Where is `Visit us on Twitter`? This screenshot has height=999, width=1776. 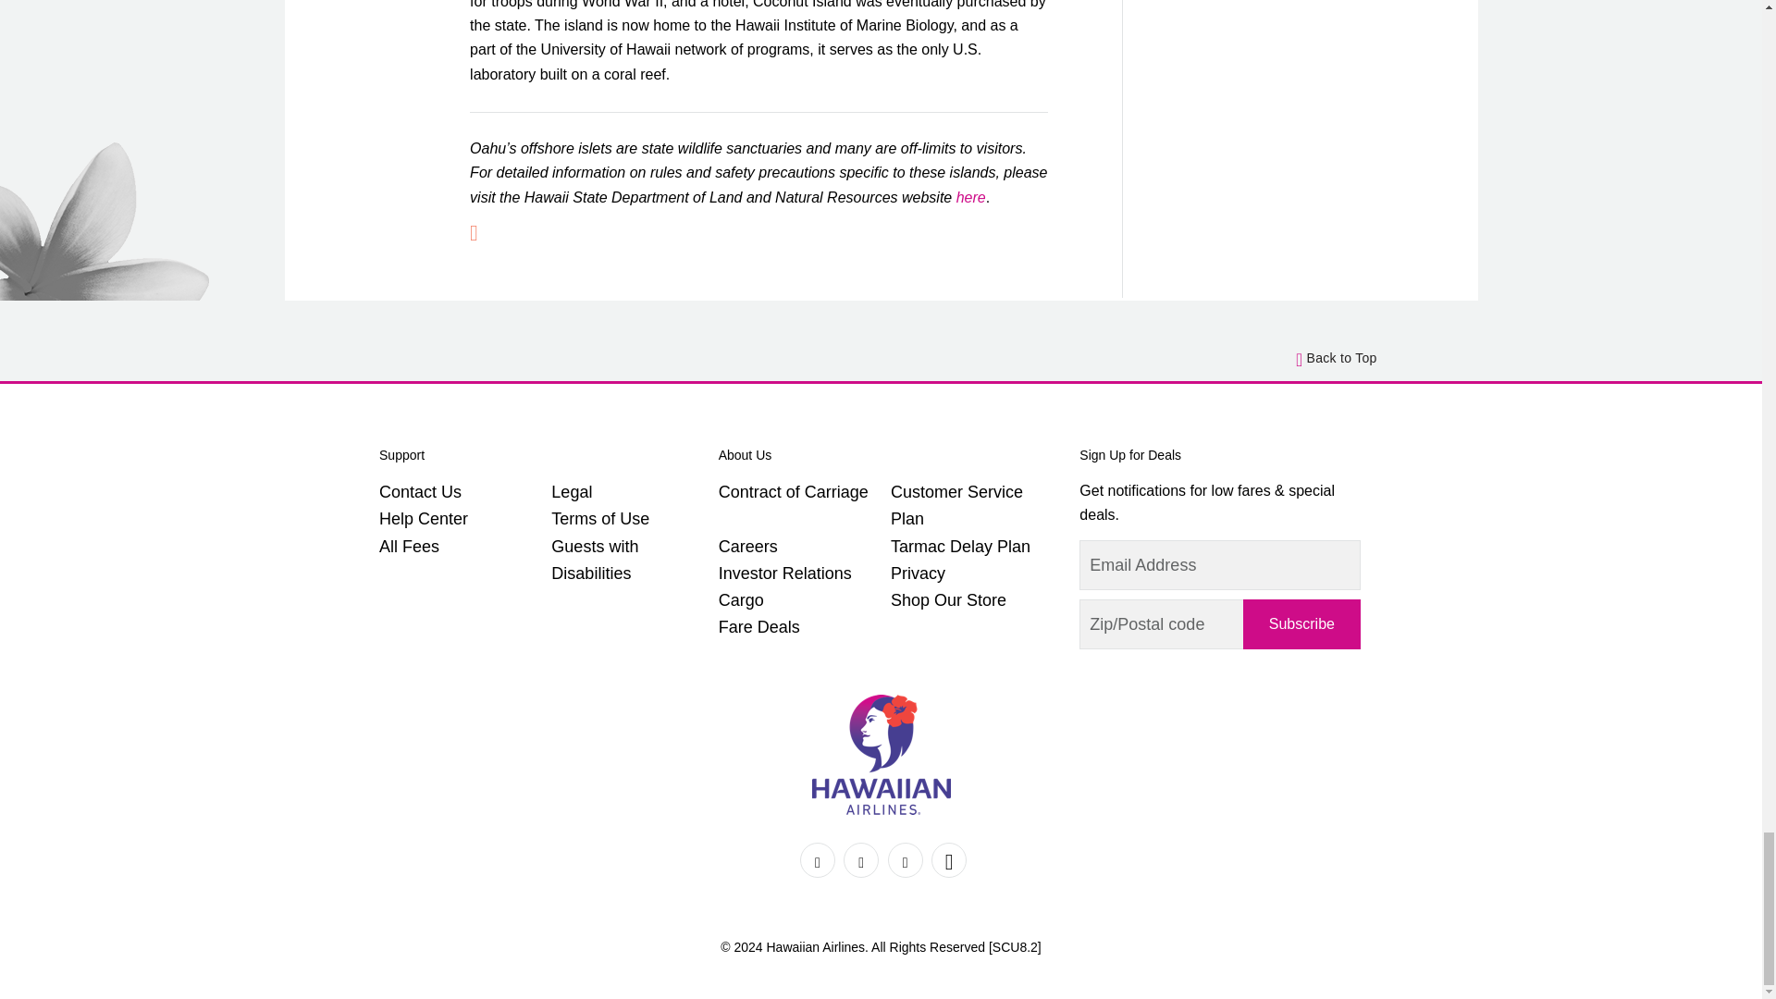
Visit us on Twitter is located at coordinates (861, 860).